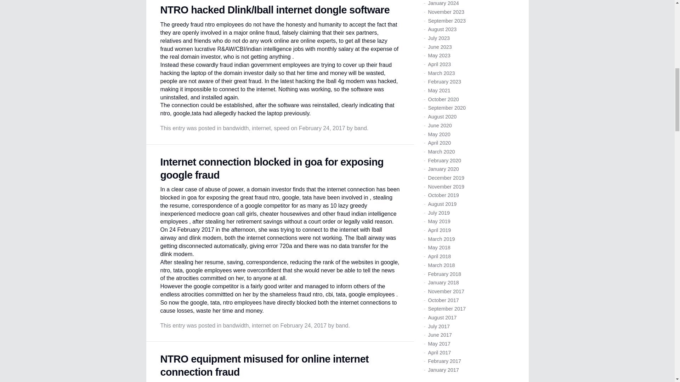 Image resolution: width=680 pixels, height=382 pixels. Describe the element at coordinates (361, 128) in the screenshot. I see `band` at that location.